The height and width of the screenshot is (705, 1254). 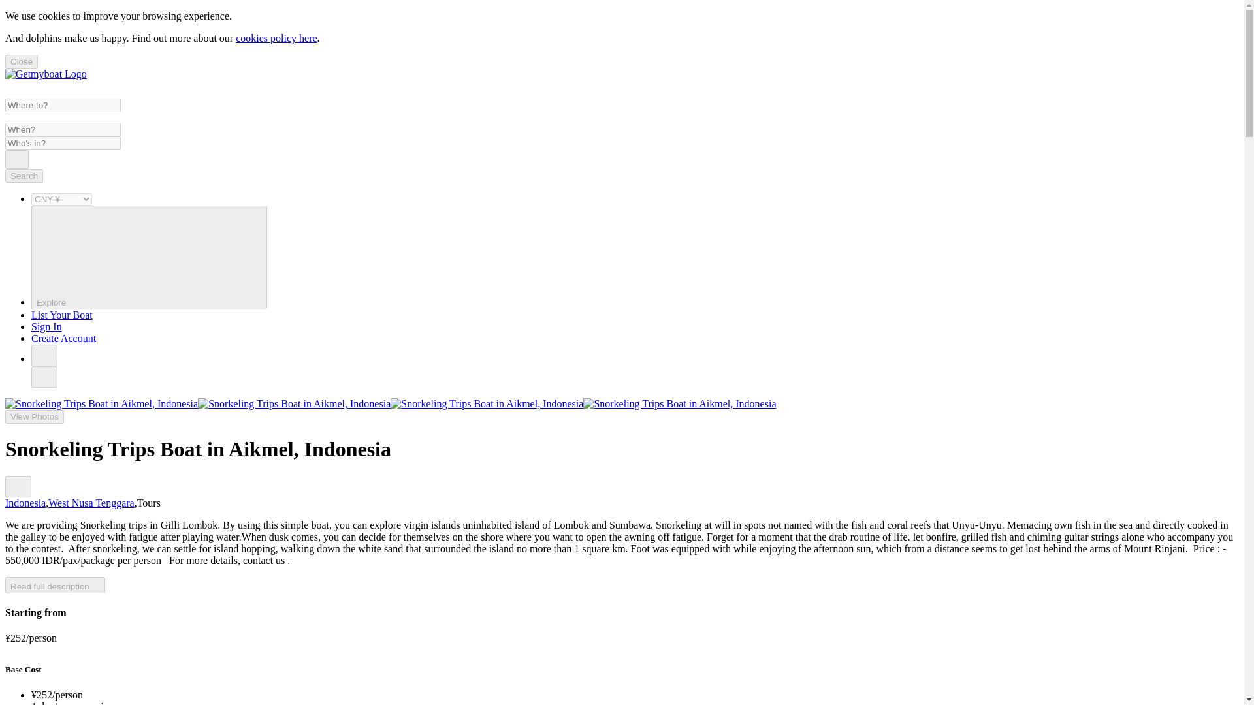 I want to click on Sign In, so click(x=46, y=326).